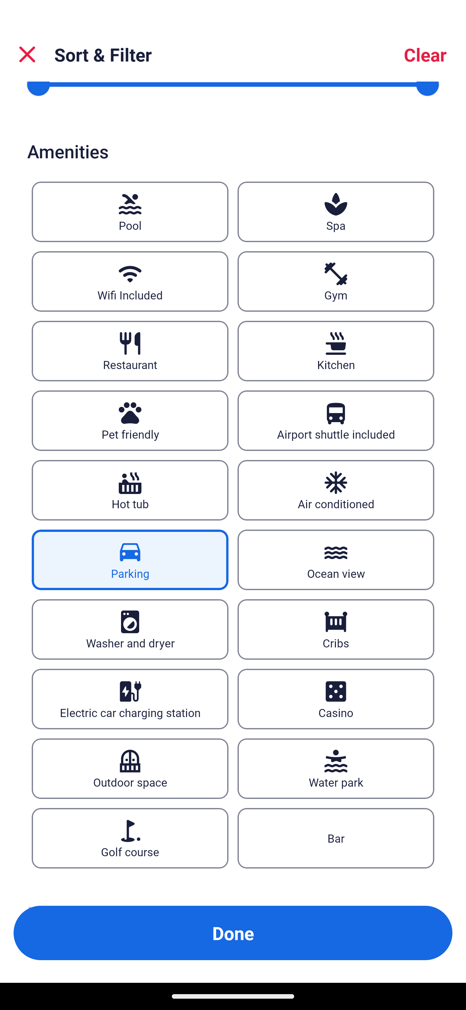  I want to click on Ocean view, so click(336, 559).